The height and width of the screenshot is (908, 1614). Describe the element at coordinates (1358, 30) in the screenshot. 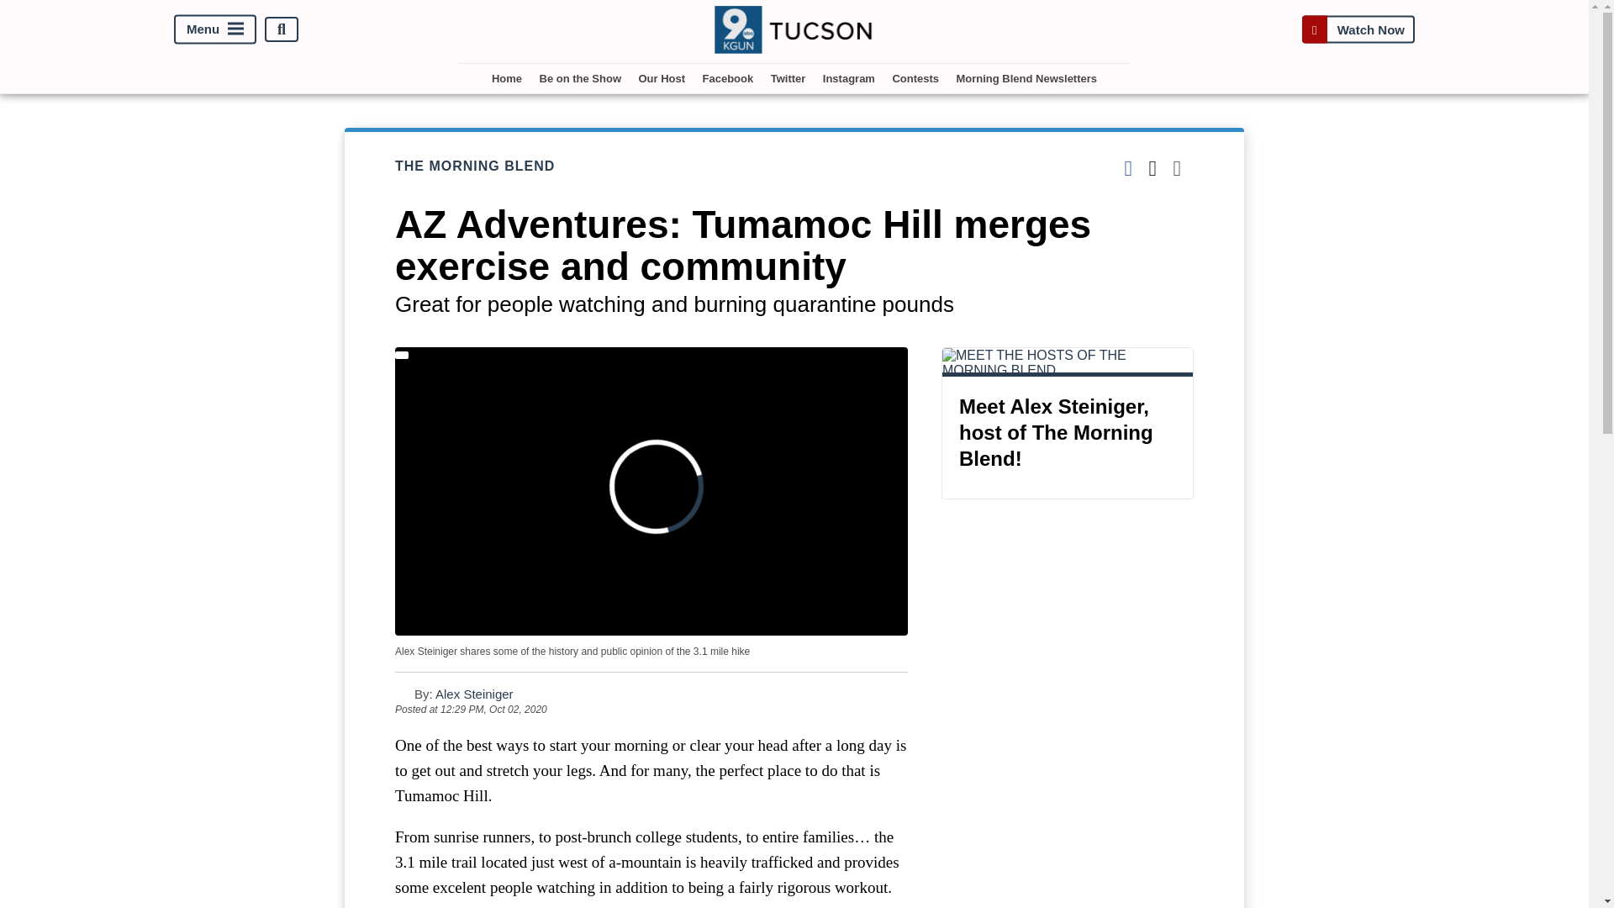

I see `Watch Now` at that location.